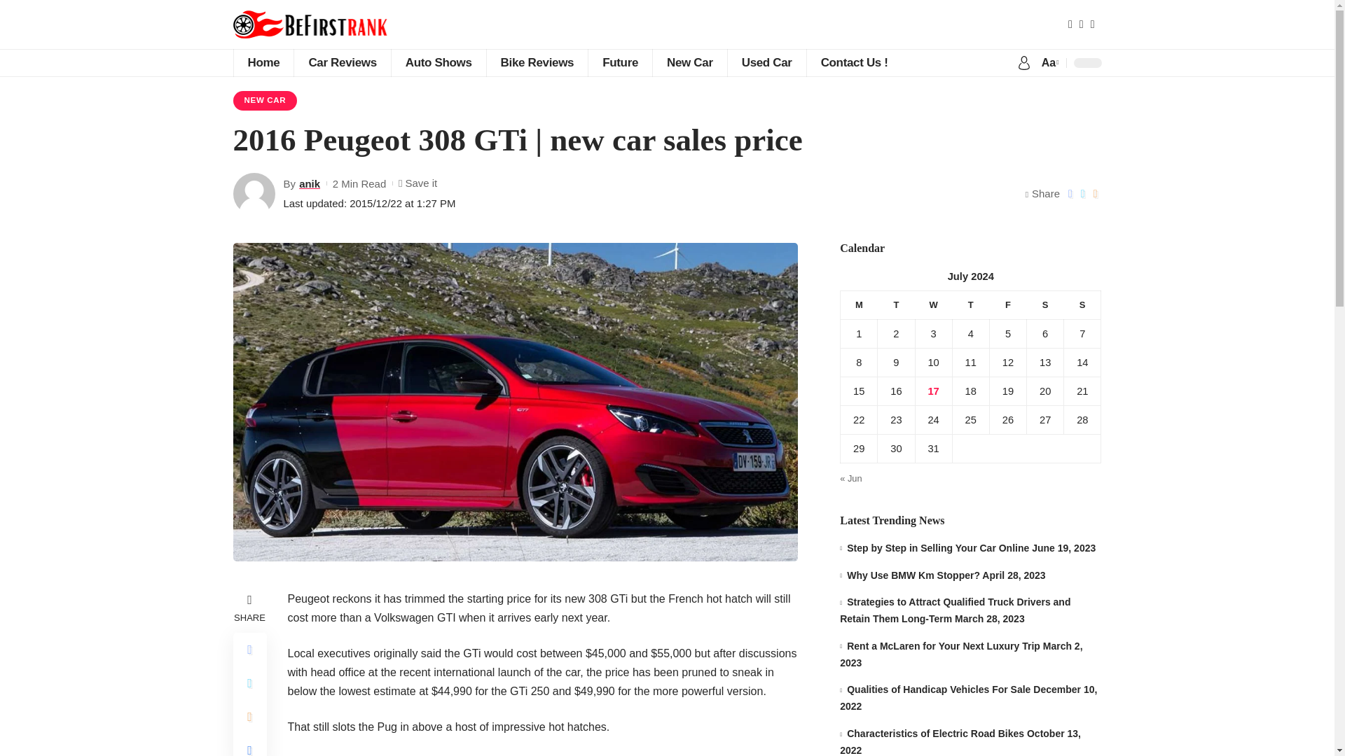  What do you see at coordinates (766, 63) in the screenshot?
I see `Used Car` at bounding box center [766, 63].